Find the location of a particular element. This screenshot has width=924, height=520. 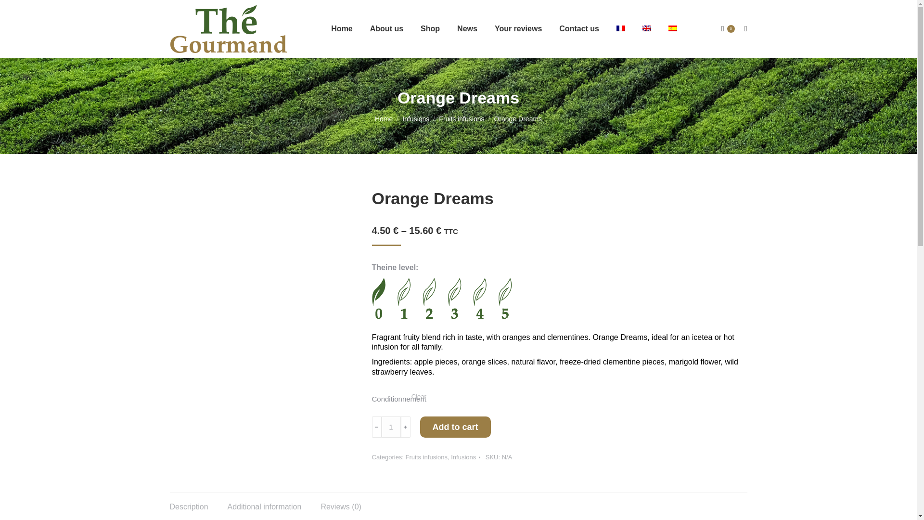

Infusions is located at coordinates (416, 118).